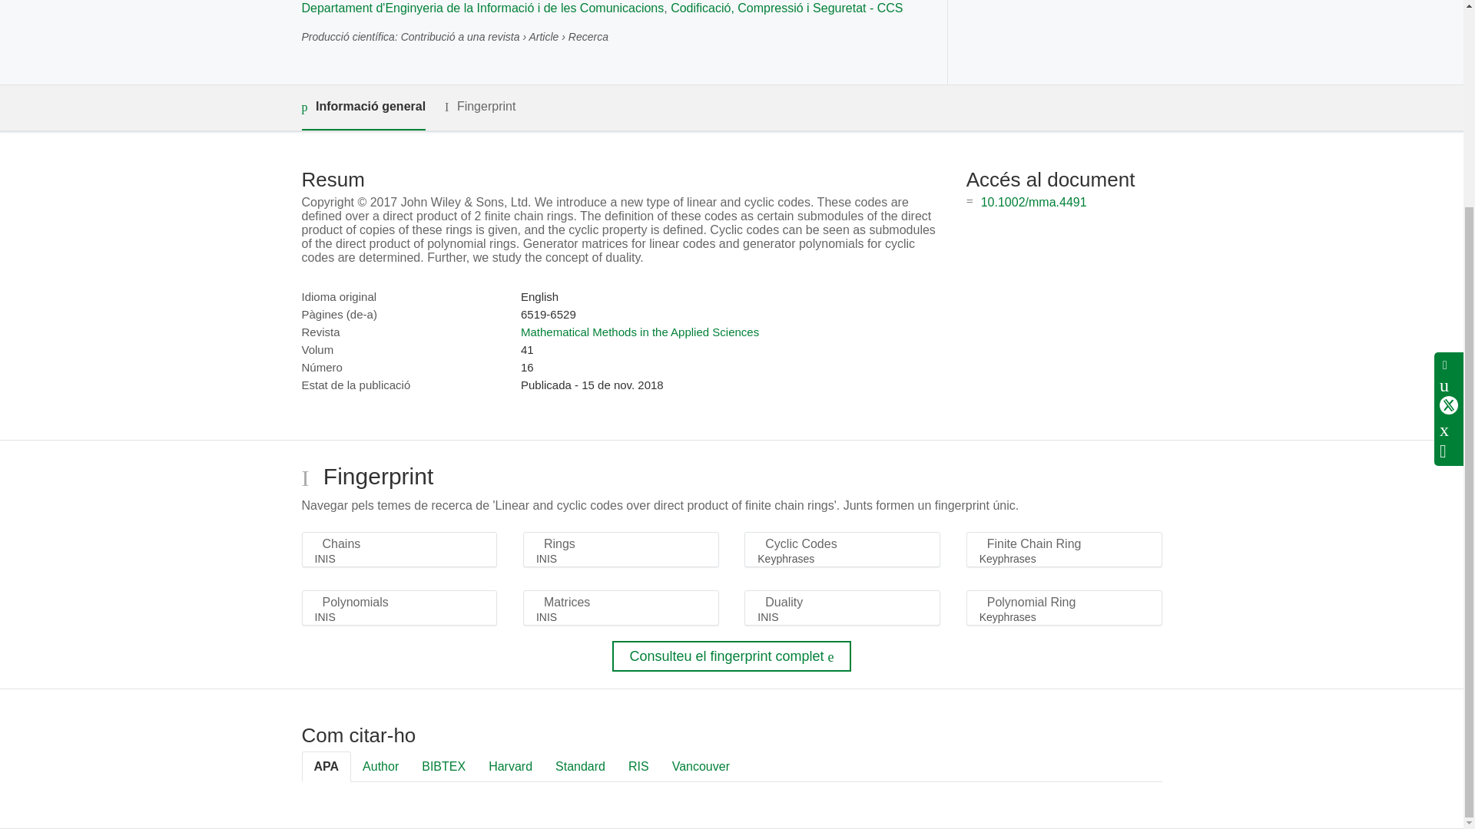 The width and height of the screenshot is (1475, 829). What do you see at coordinates (479, 107) in the screenshot?
I see `Fingerprint` at bounding box center [479, 107].